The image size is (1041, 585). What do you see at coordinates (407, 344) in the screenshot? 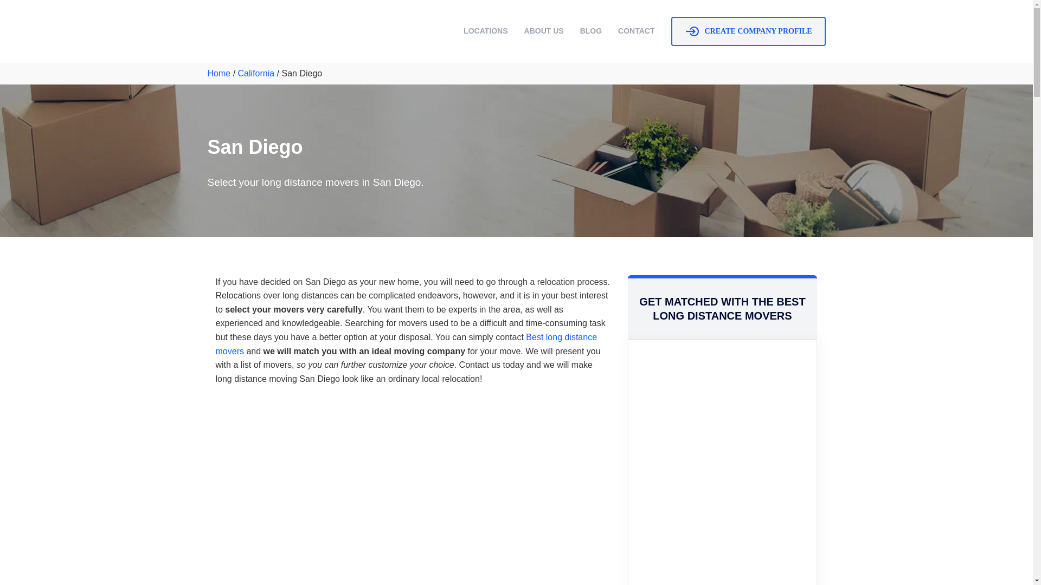
I see `Best long distance movers` at bounding box center [407, 344].